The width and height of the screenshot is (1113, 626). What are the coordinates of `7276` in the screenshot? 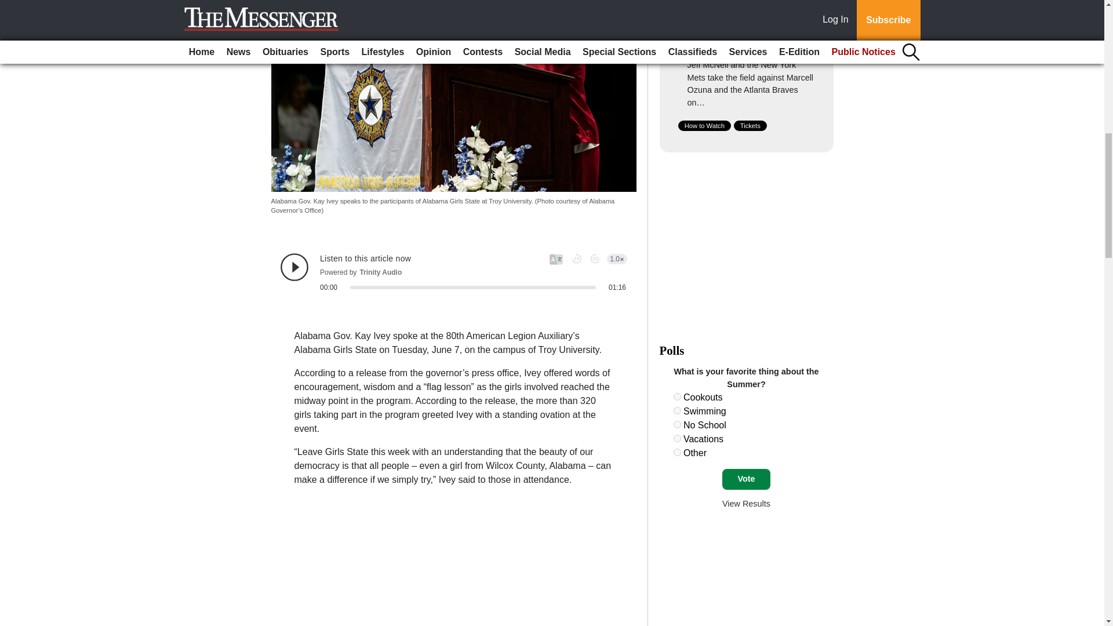 It's located at (677, 424).